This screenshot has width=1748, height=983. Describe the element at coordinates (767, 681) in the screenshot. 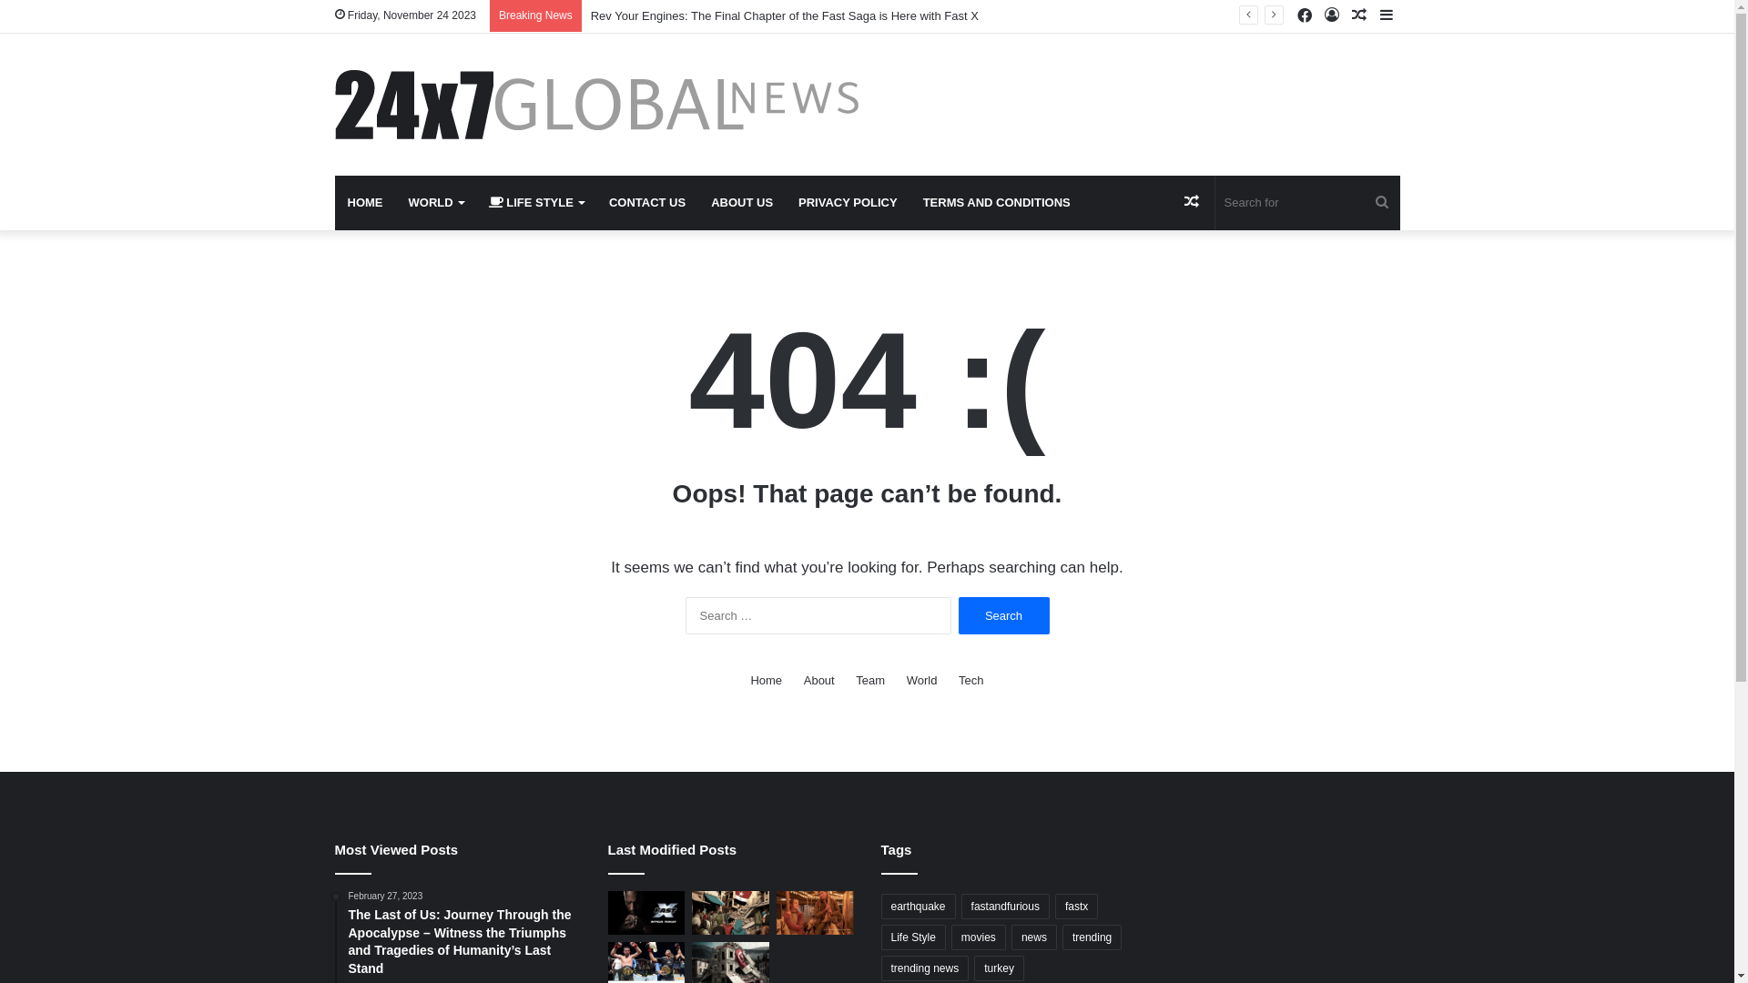

I see `Home` at that location.